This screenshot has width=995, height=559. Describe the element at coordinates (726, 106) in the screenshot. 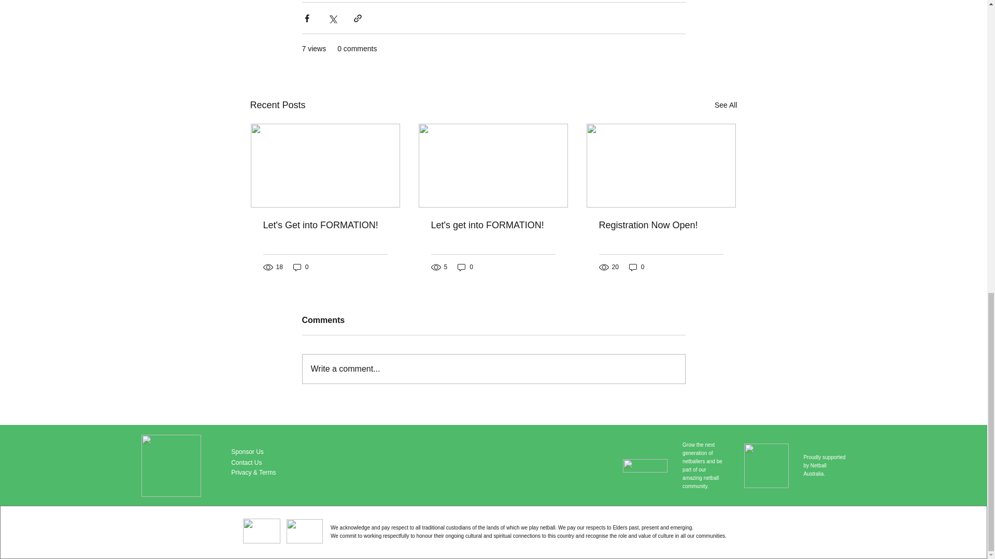

I see `See All` at that location.